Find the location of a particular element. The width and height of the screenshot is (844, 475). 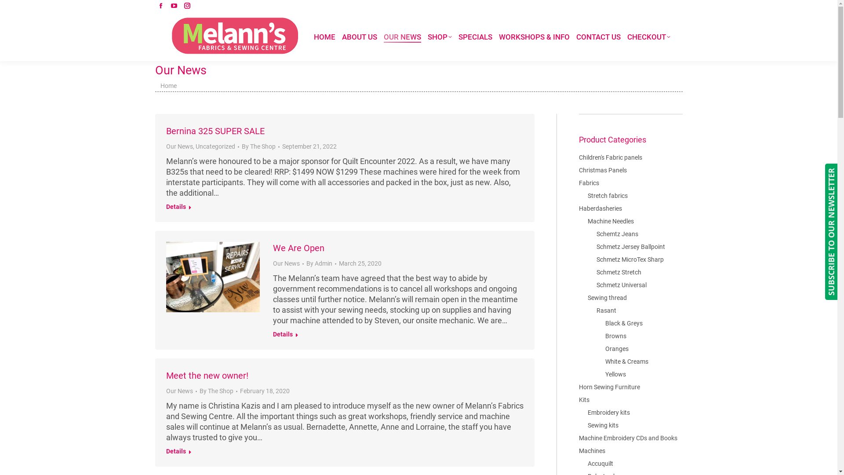

YouTube page opens in new window is located at coordinates (174, 6).